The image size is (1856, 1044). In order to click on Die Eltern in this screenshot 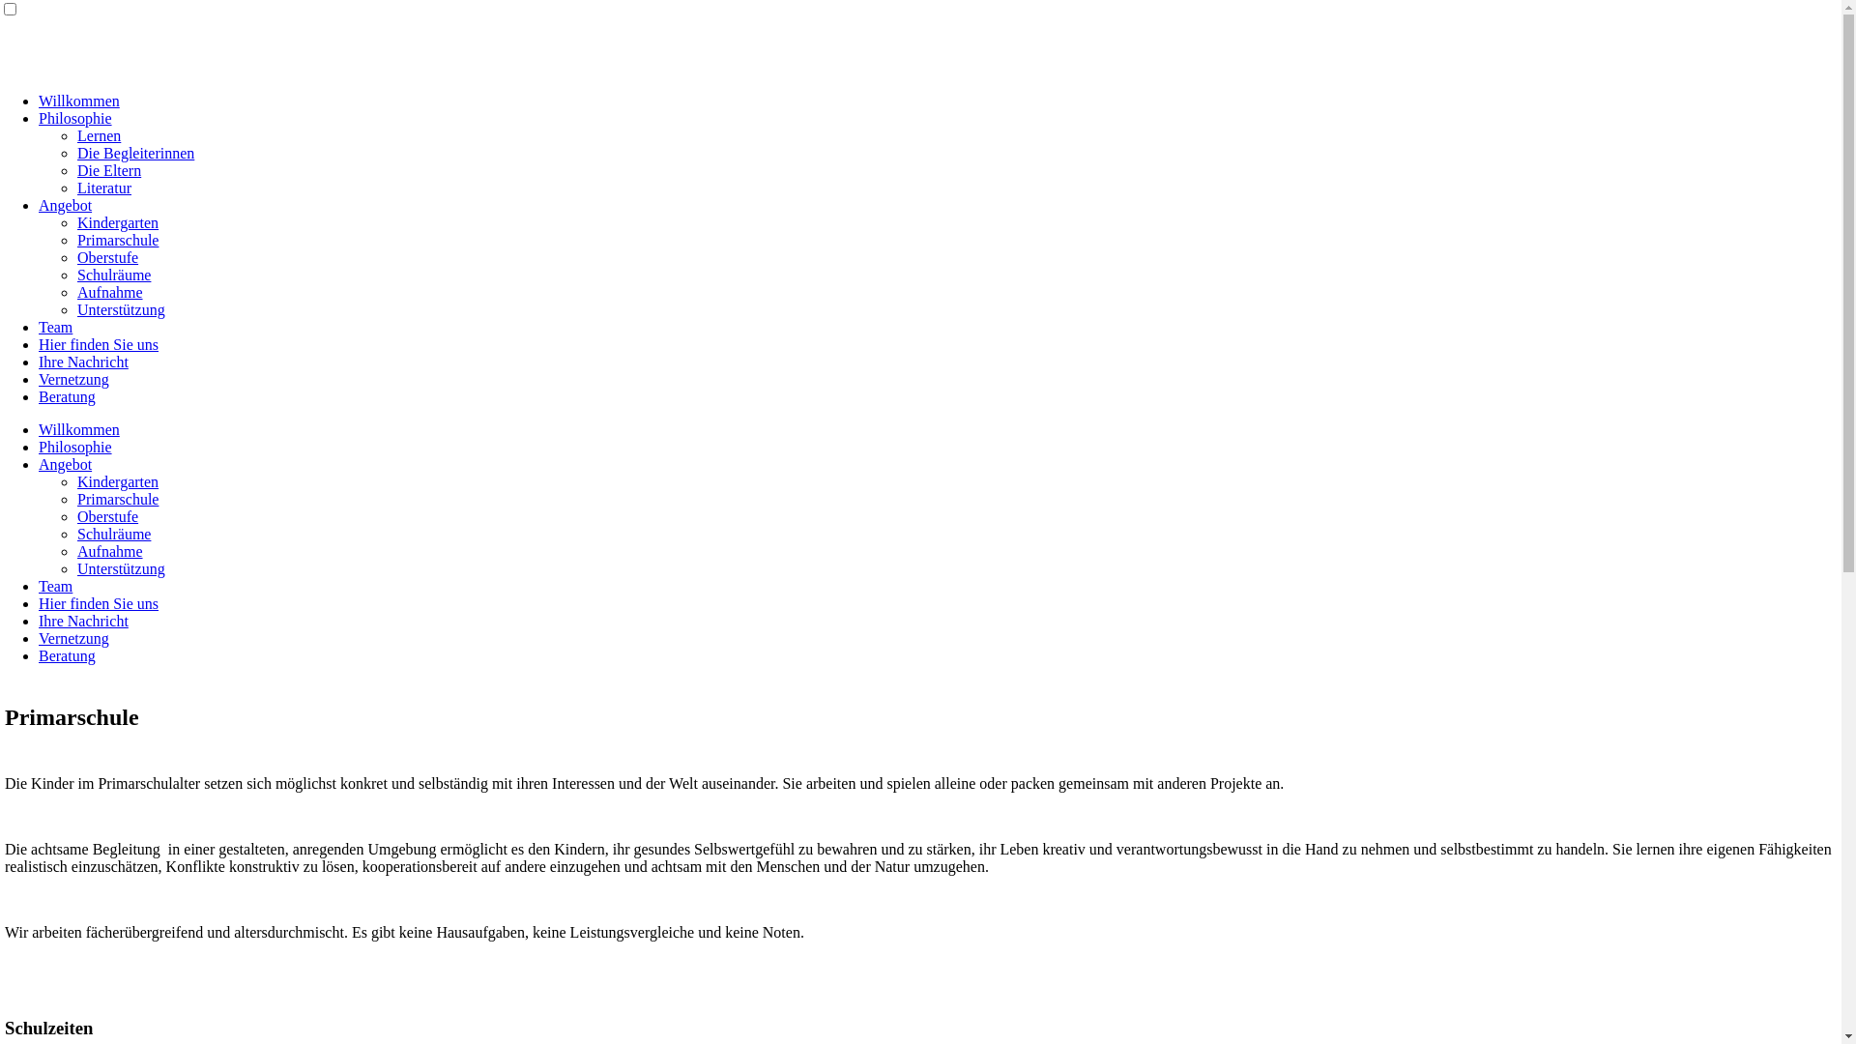, I will do `click(109, 170)`.